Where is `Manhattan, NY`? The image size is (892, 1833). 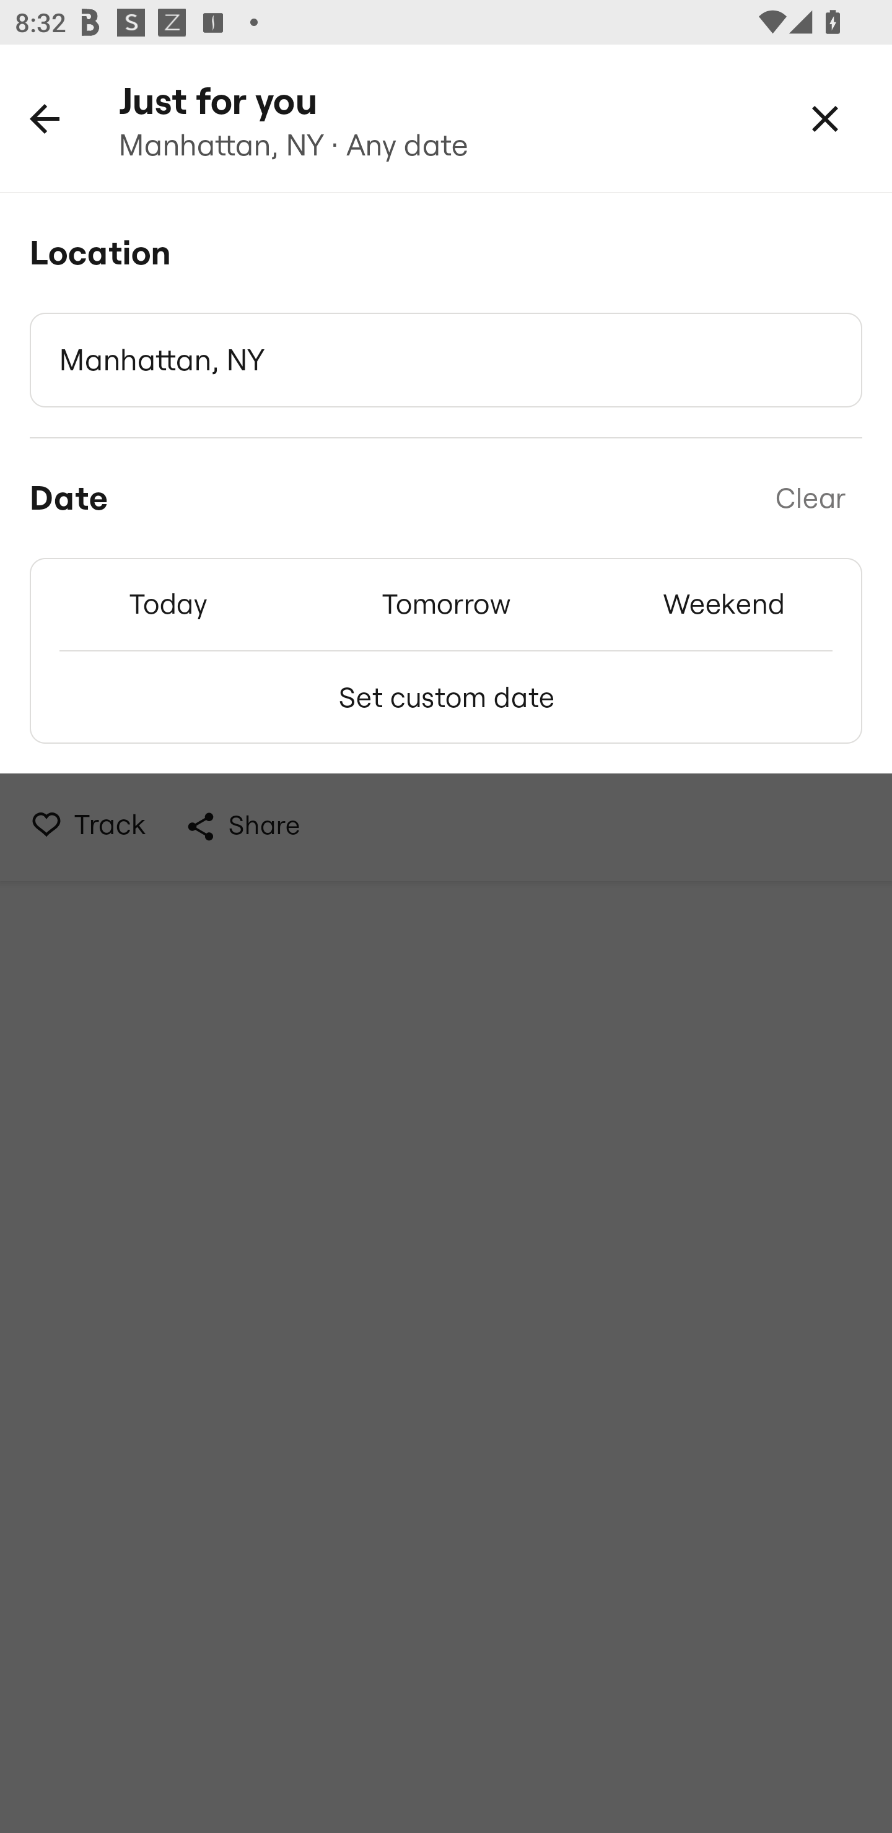 Manhattan, NY is located at coordinates (446, 360).